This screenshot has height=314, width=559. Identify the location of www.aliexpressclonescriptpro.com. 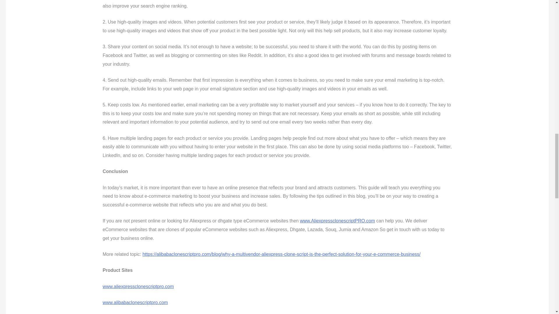
(138, 286).